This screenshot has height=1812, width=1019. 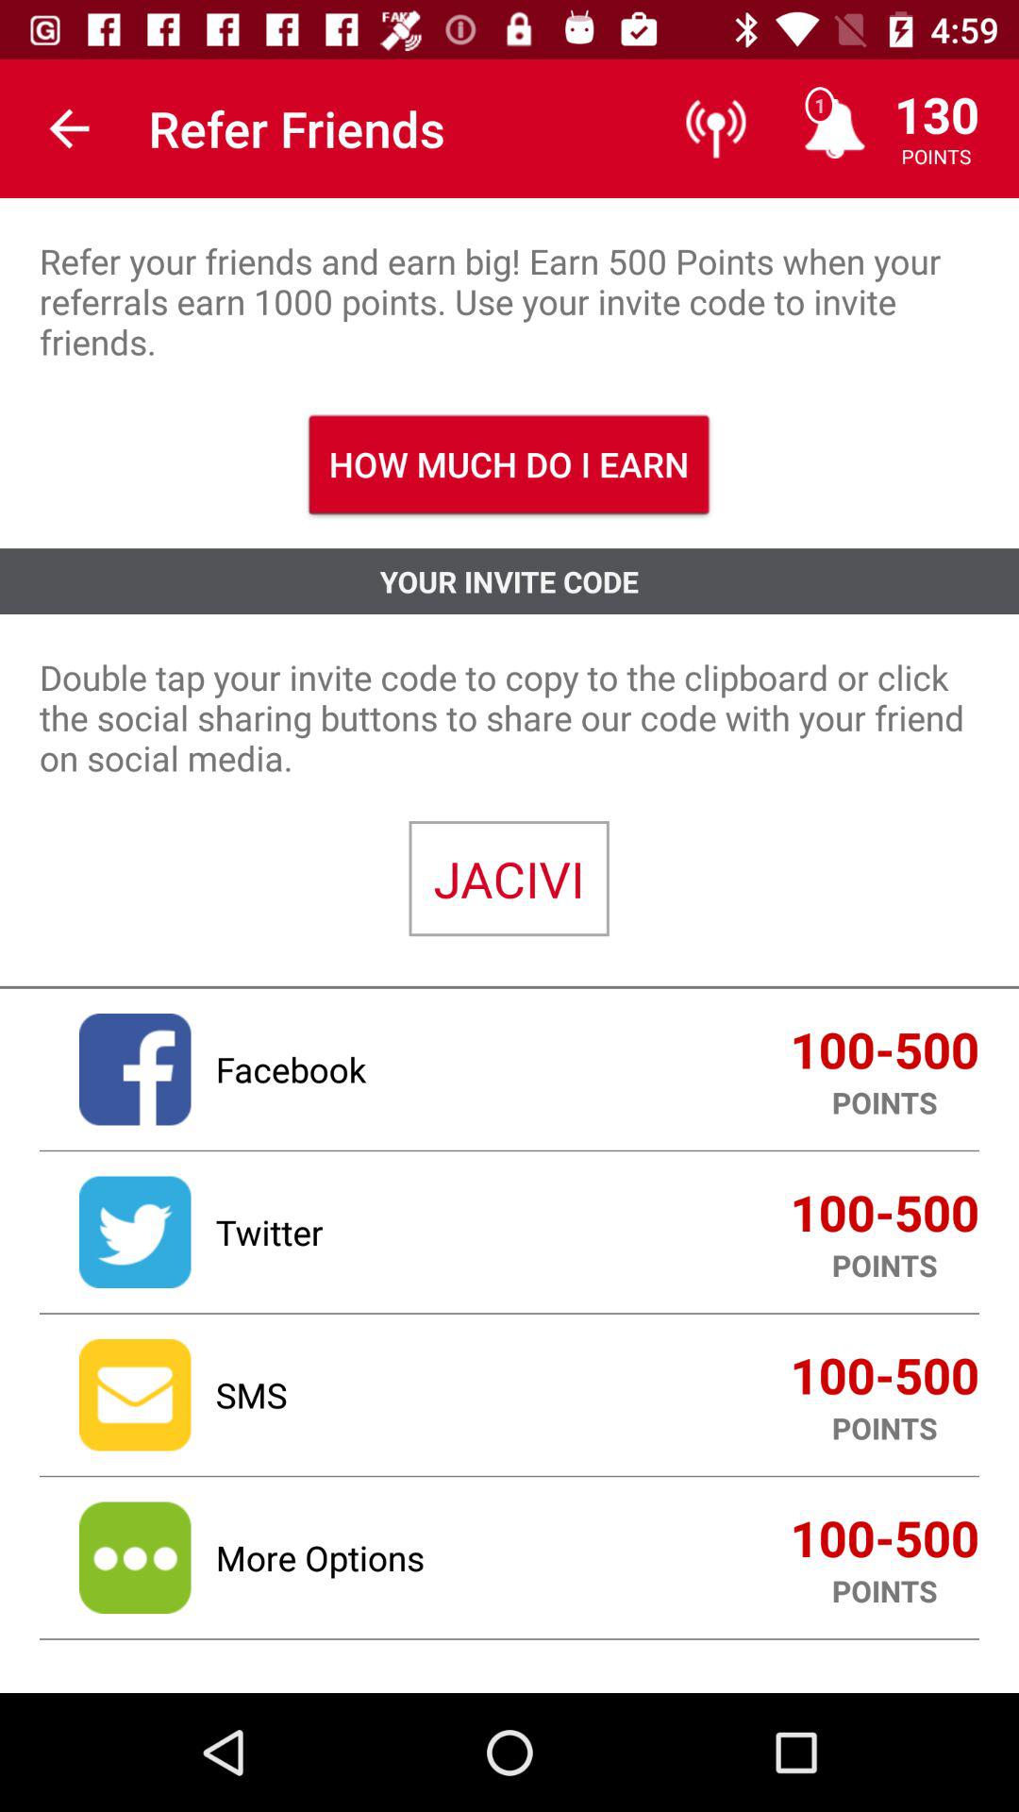 What do you see at coordinates (509, 879) in the screenshot?
I see `turn off the jacivi item` at bounding box center [509, 879].